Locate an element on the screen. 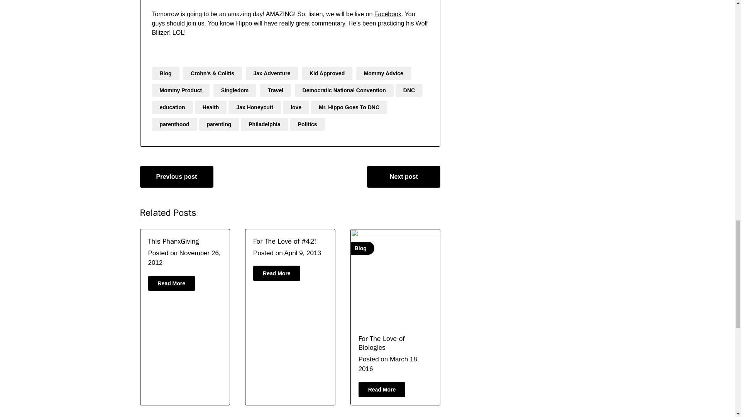 The height and width of the screenshot is (417, 741). Facebook is located at coordinates (387, 14).